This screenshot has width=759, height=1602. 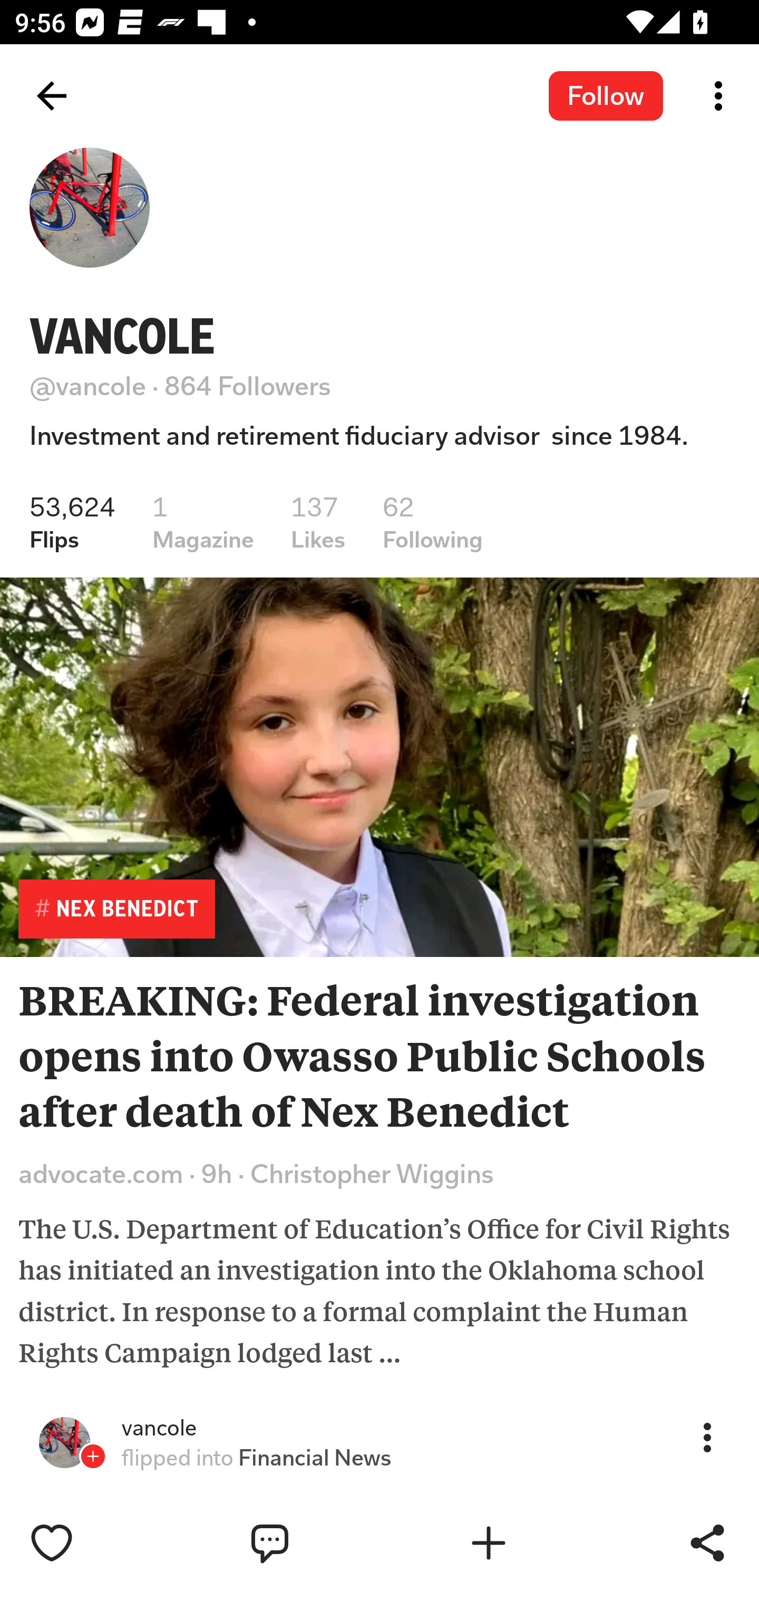 What do you see at coordinates (248, 386) in the screenshot?
I see `864 Followers` at bounding box center [248, 386].